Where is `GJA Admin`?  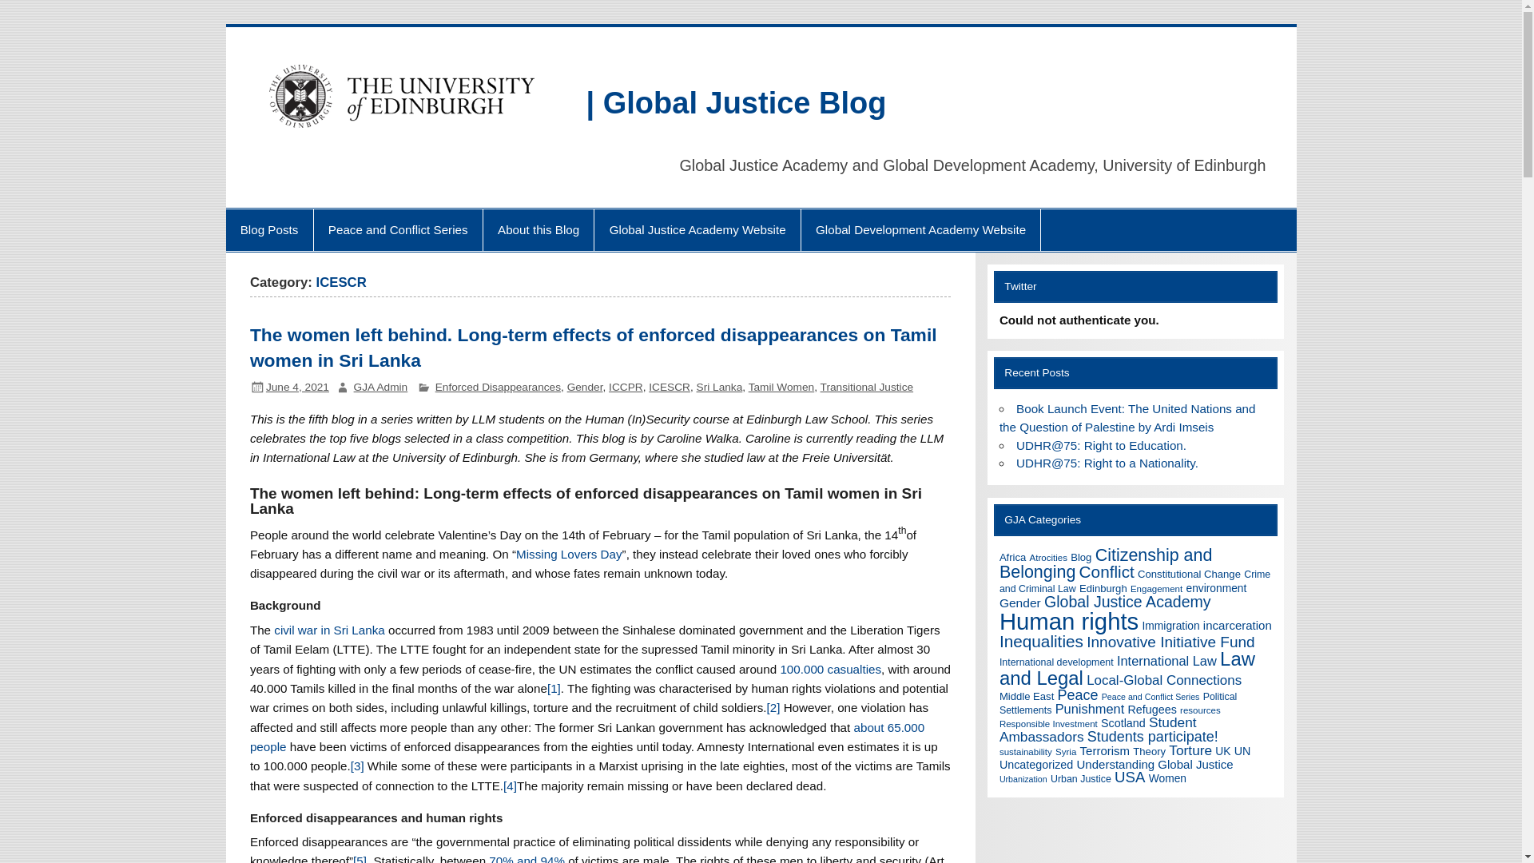
GJA Admin is located at coordinates (380, 387).